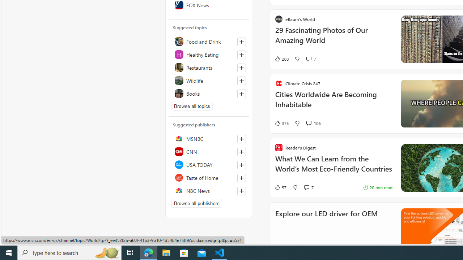 The height and width of the screenshot is (260, 463). I want to click on View comments 106 Comment, so click(308, 123).